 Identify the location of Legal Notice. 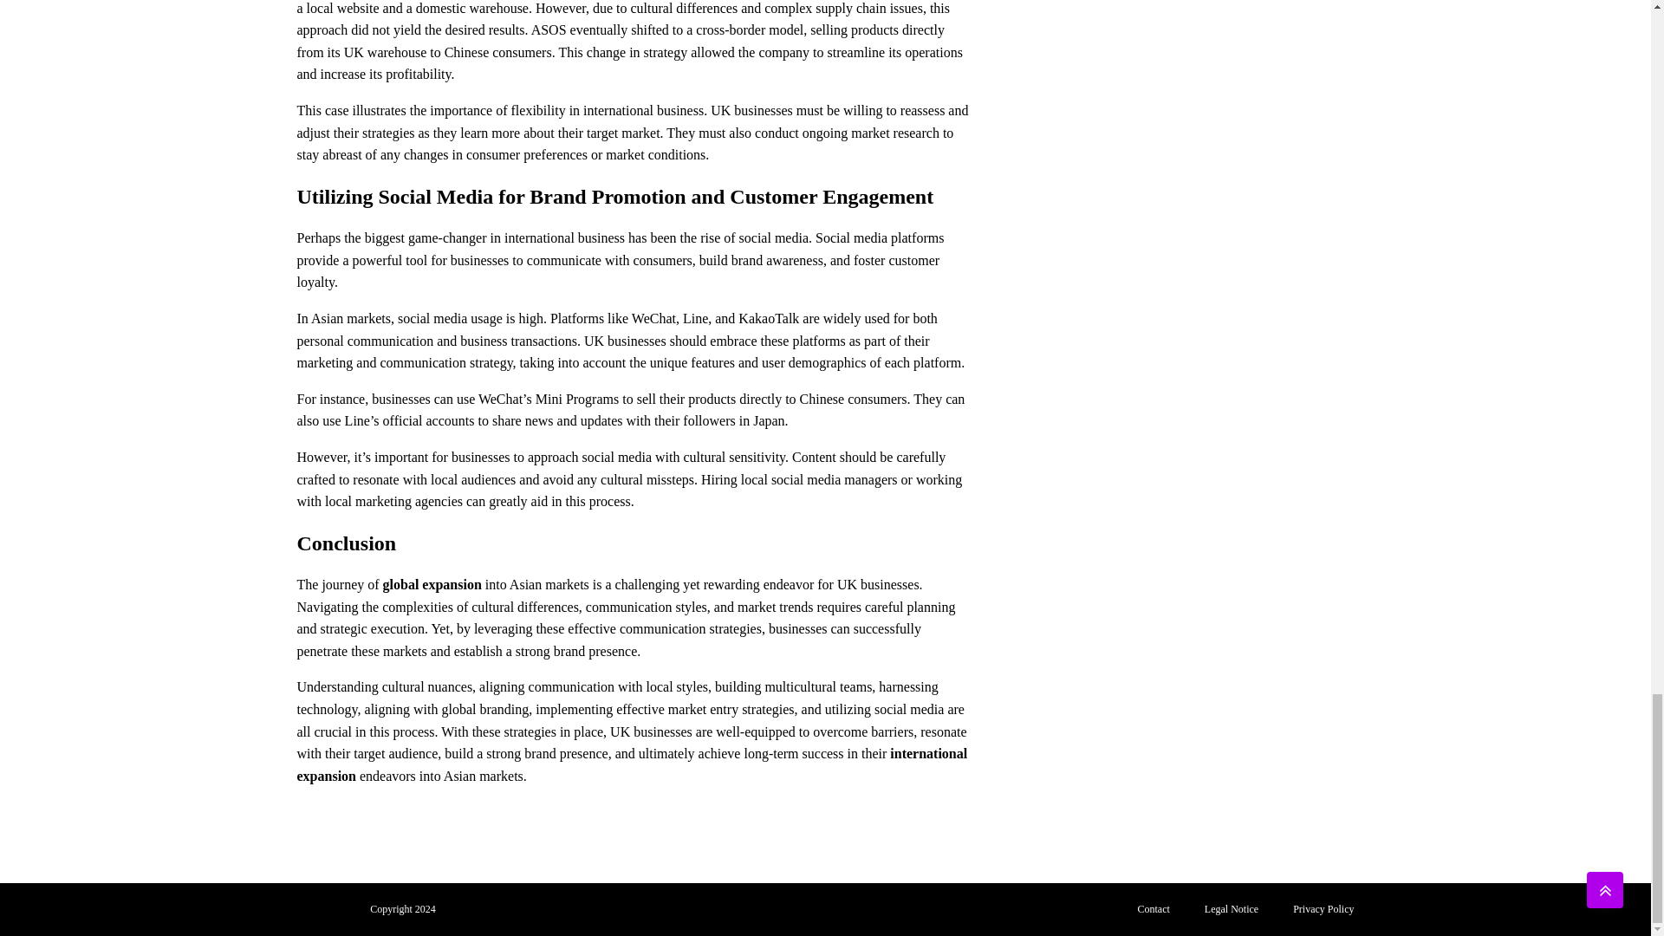
(1232, 910).